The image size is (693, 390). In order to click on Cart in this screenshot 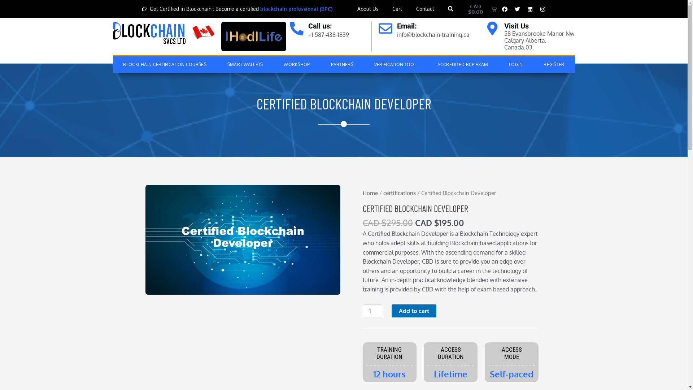, I will do `click(397, 9)`.